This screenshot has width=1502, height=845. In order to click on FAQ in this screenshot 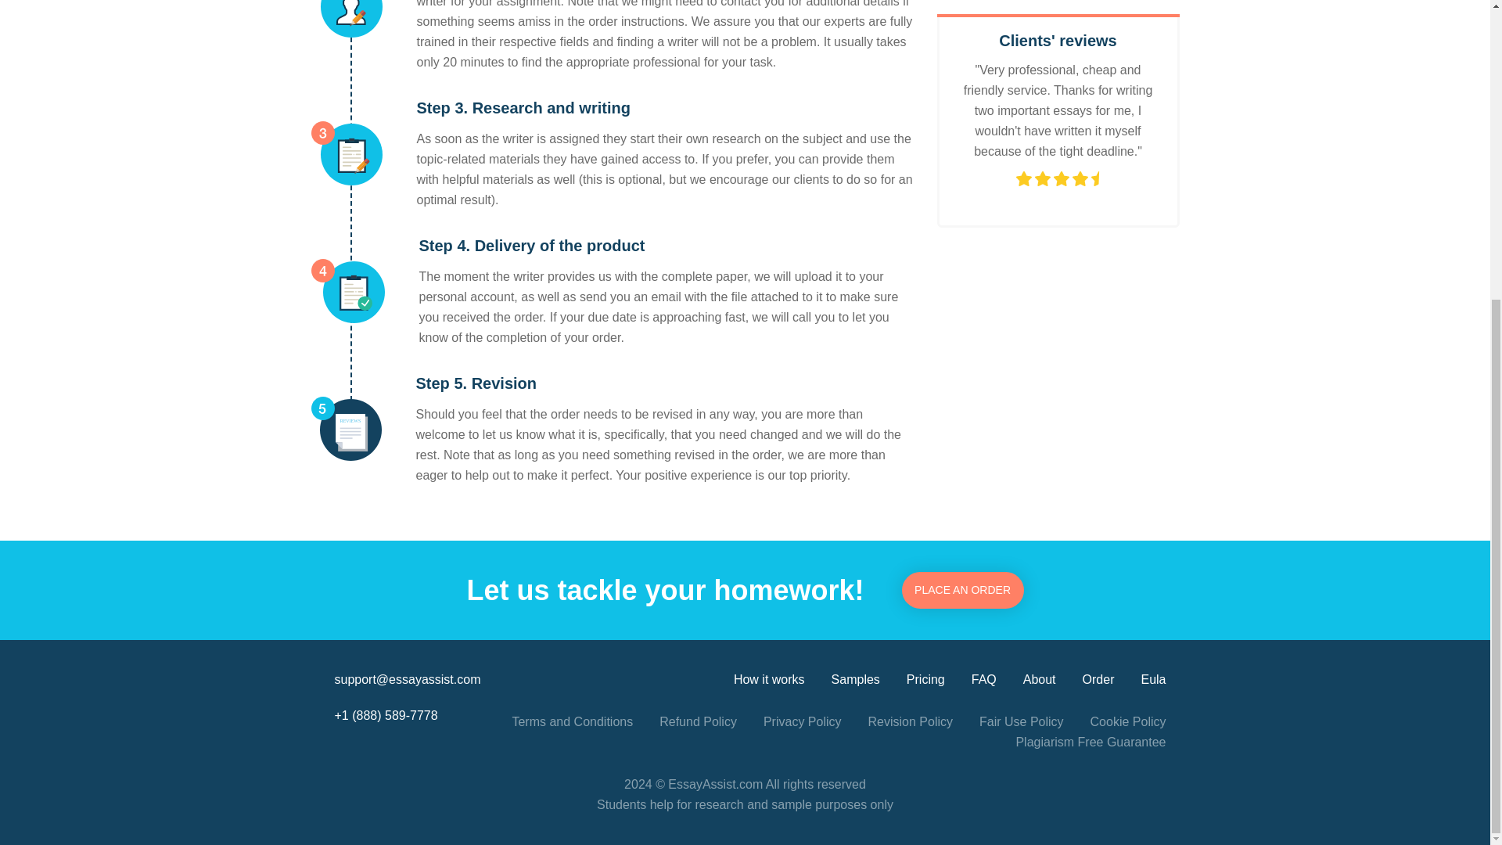, I will do `click(984, 680)`.